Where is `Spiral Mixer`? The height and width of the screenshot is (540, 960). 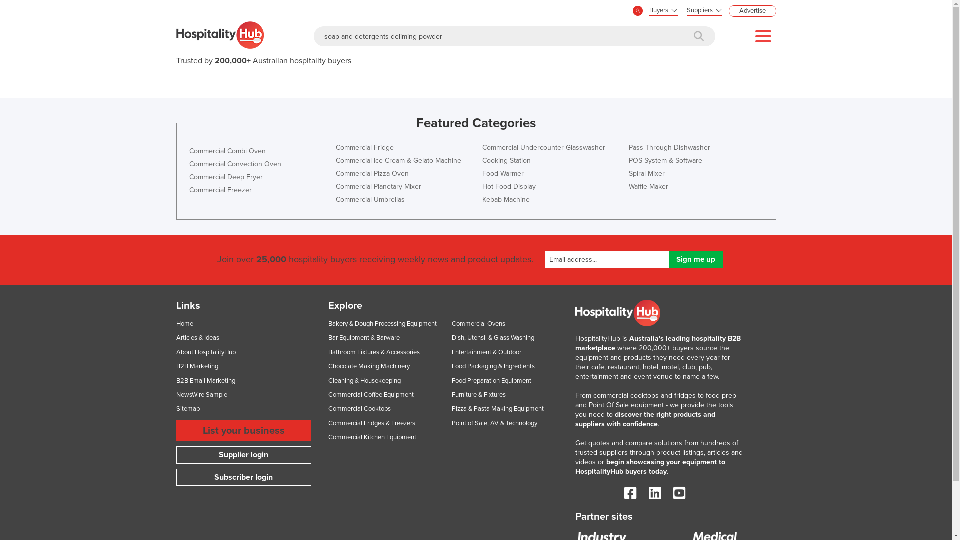 Spiral Mixer is located at coordinates (647, 174).